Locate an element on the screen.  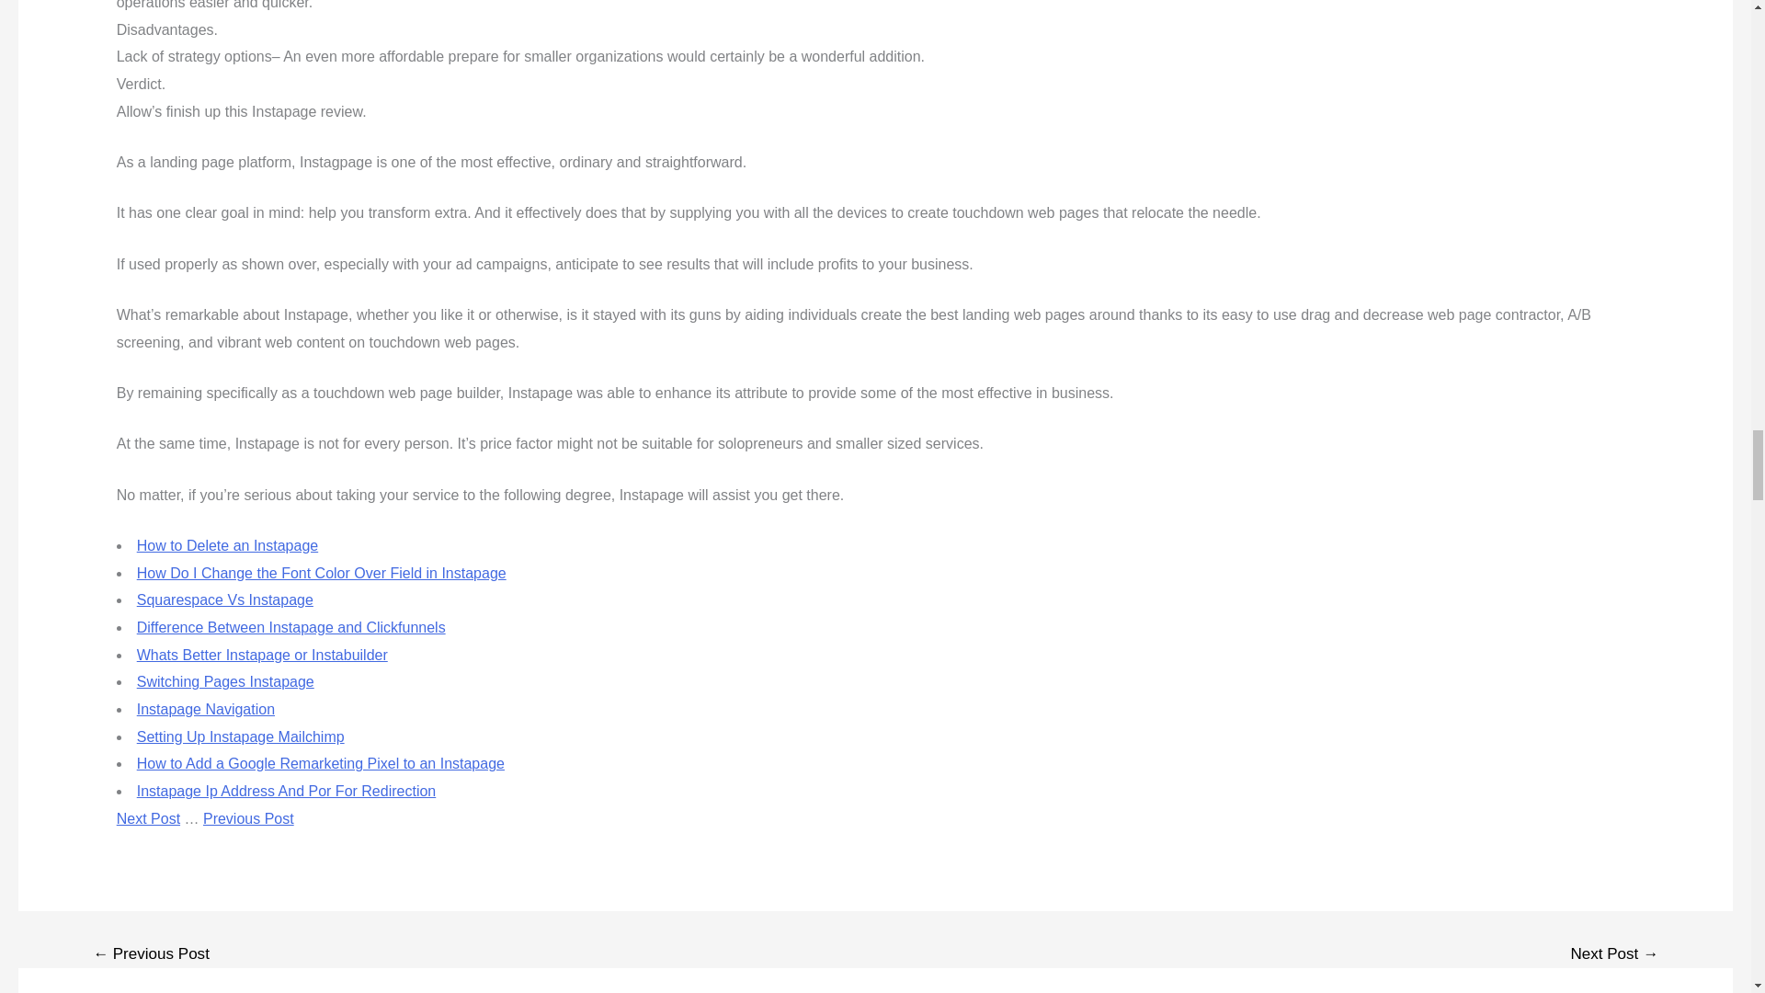
How to Delete an Instapage is located at coordinates (227, 545).